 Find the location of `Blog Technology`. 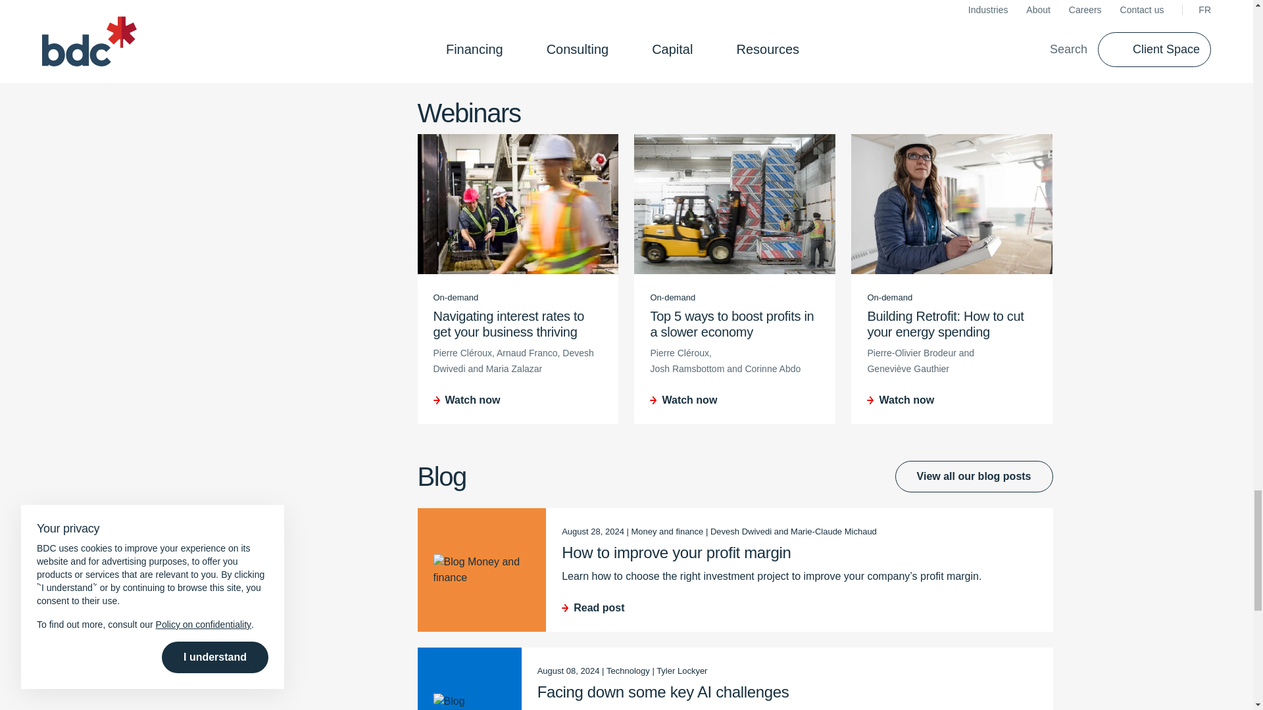

Blog Technology is located at coordinates (469, 702).